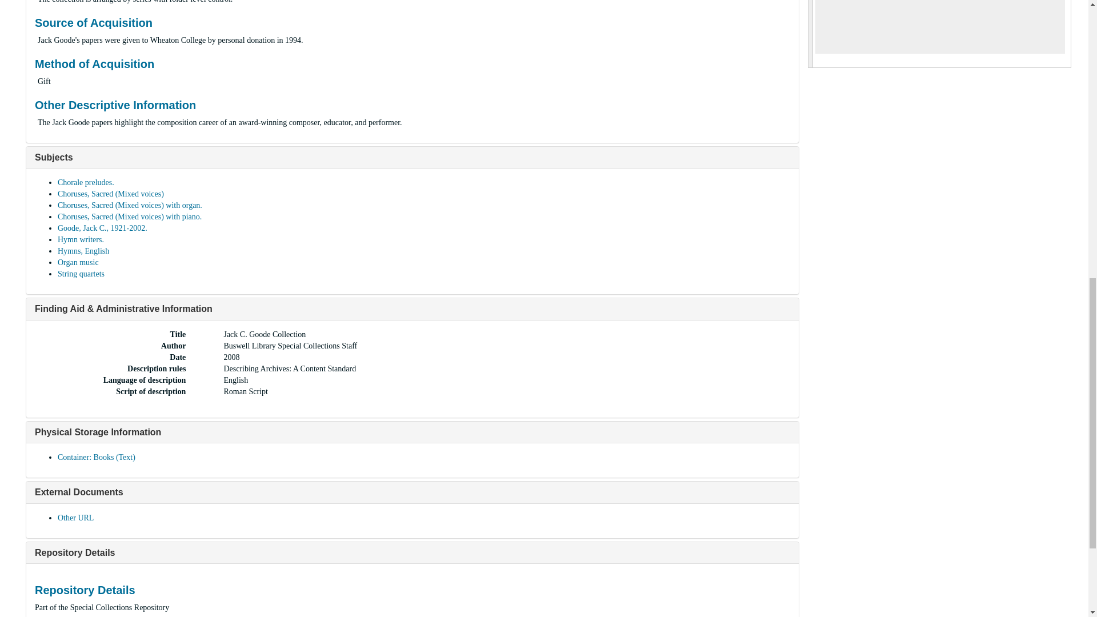 Image resolution: width=1097 pixels, height=617 pixels. I want to click on Organ music, so click(78, 262).